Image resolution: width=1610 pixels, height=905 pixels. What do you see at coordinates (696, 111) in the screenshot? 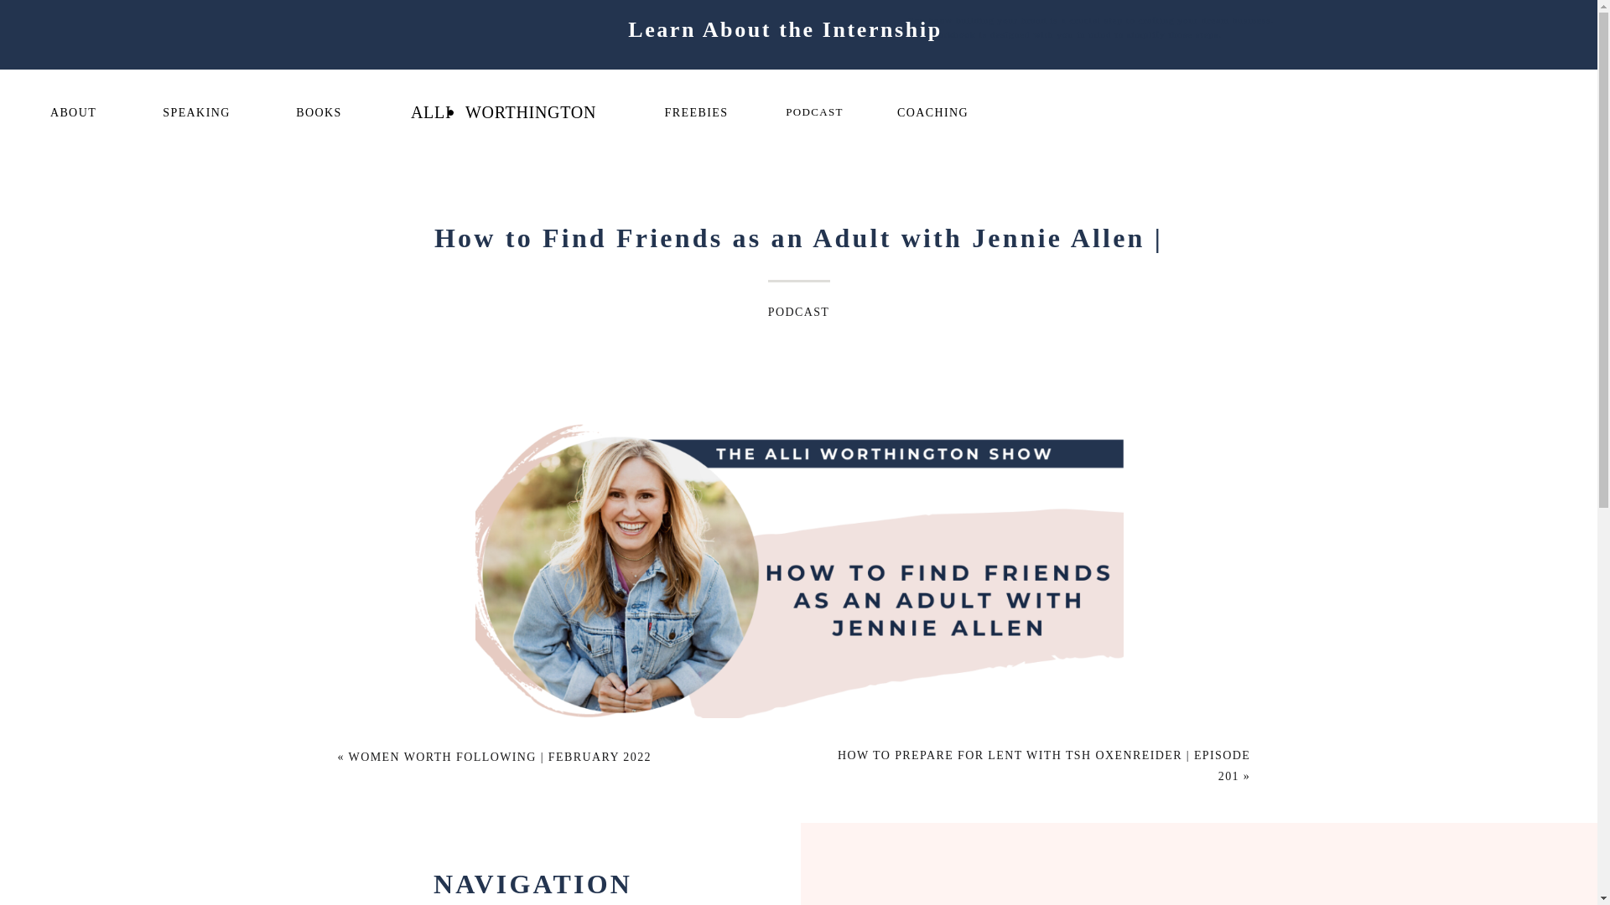
I see `FREEBIES` at bounding box center [696, 111].